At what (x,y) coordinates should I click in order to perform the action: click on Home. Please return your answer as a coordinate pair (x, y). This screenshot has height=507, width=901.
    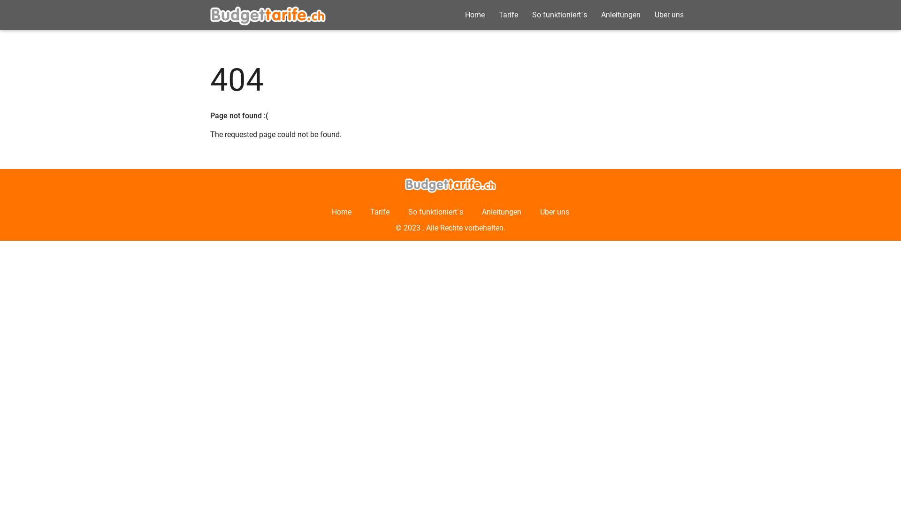
    Looking at the image, I should click on (342, 212).